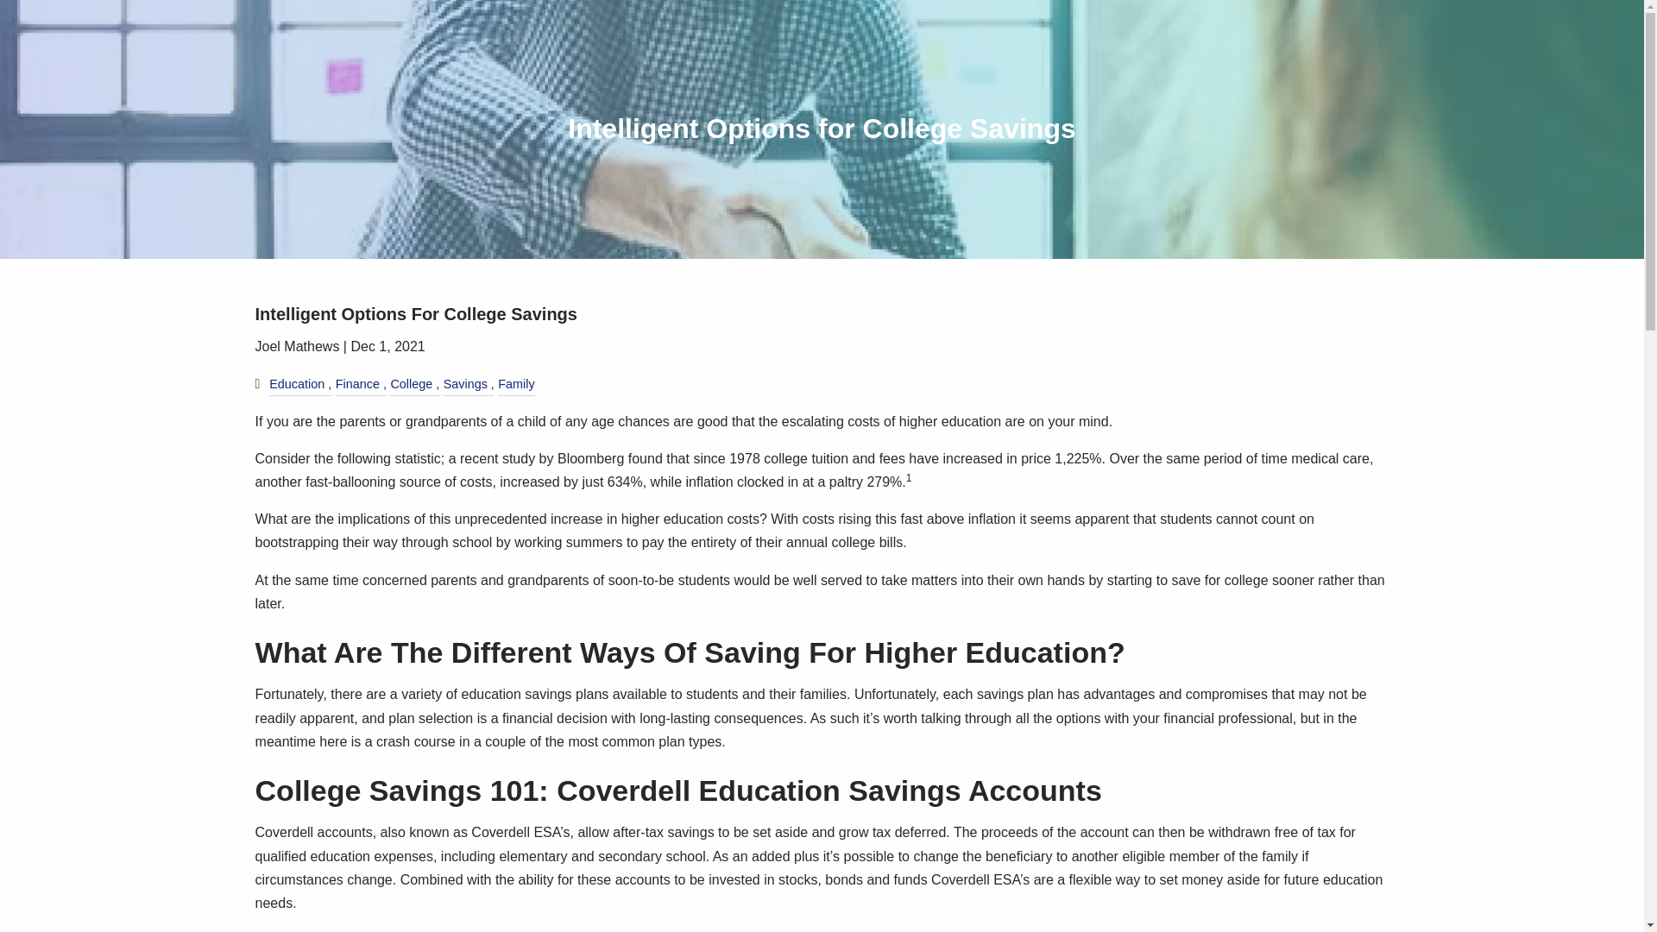 Image resolution: width=1657 pixels, height=932 pixels. Describe the element at coordinates (357, 383) in the screenshot. I see `Finance` at that location.